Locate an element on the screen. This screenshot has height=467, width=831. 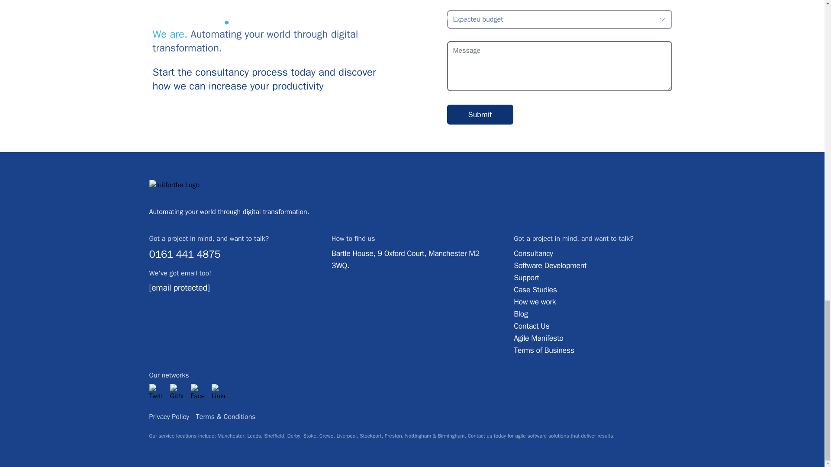
Agile Manifesto is located at coordinates (594, 338).